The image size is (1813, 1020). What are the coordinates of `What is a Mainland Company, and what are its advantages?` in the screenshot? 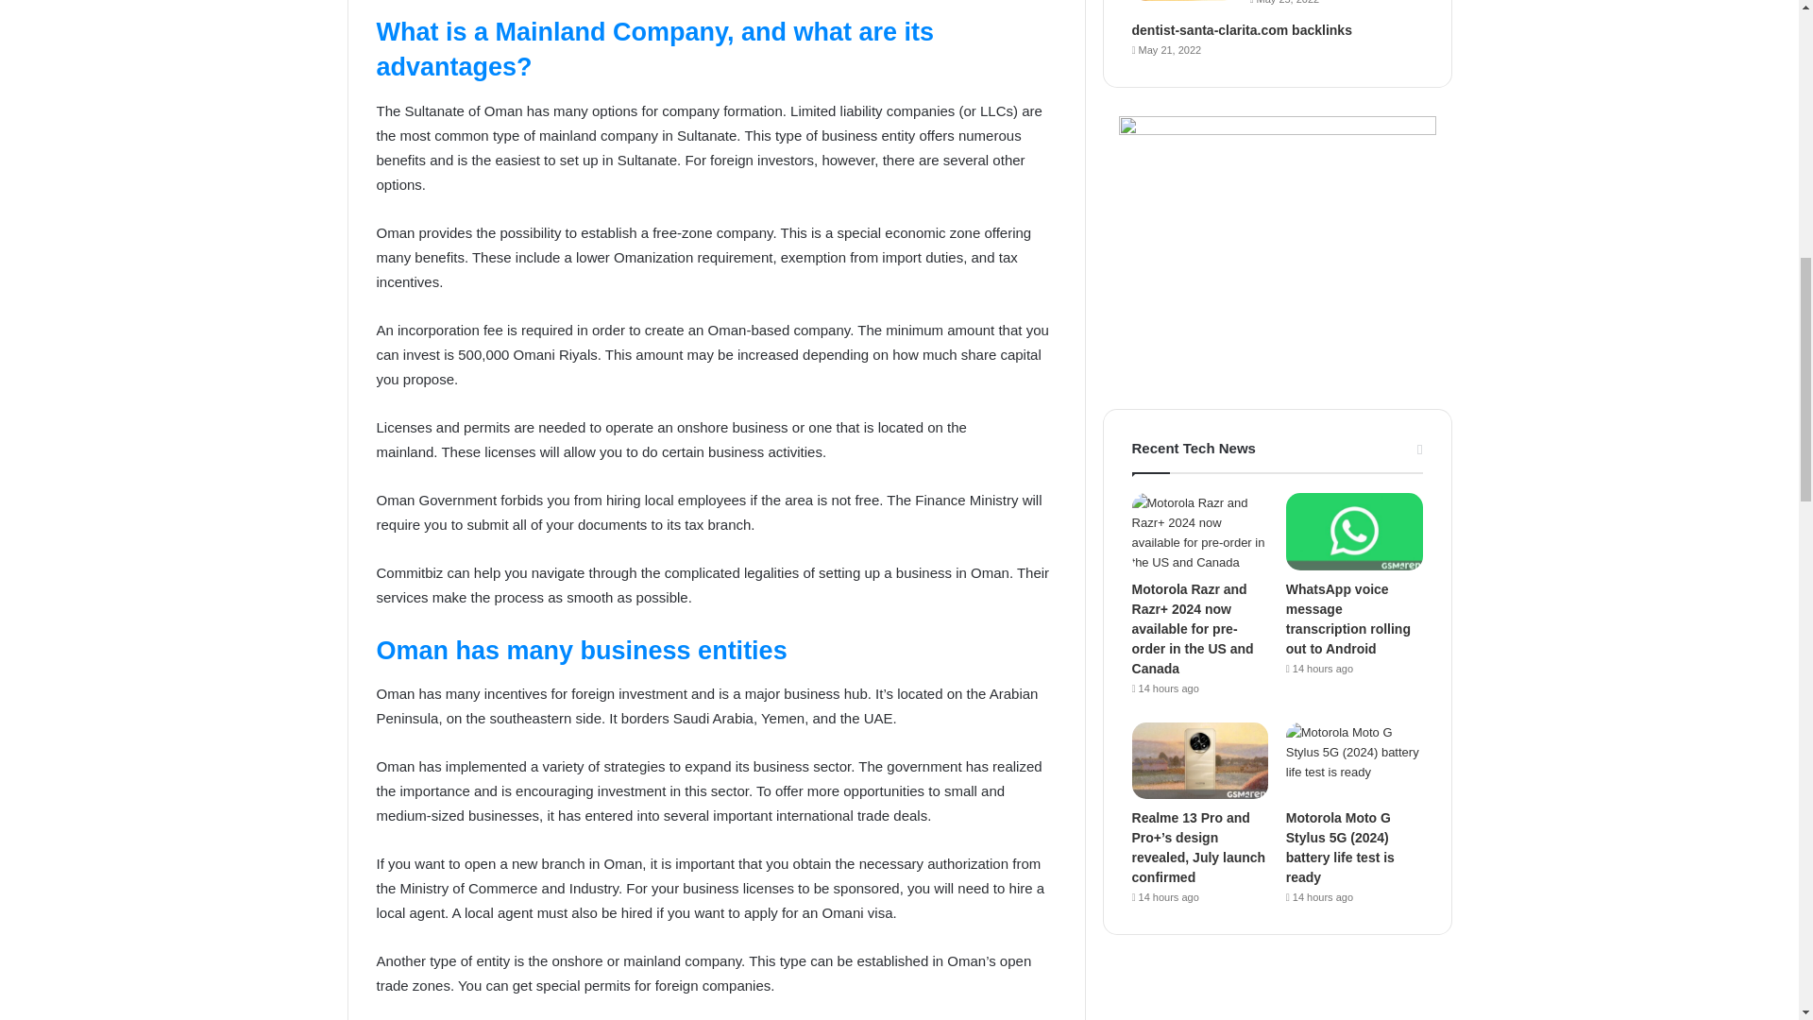 It's located at (653, 50).